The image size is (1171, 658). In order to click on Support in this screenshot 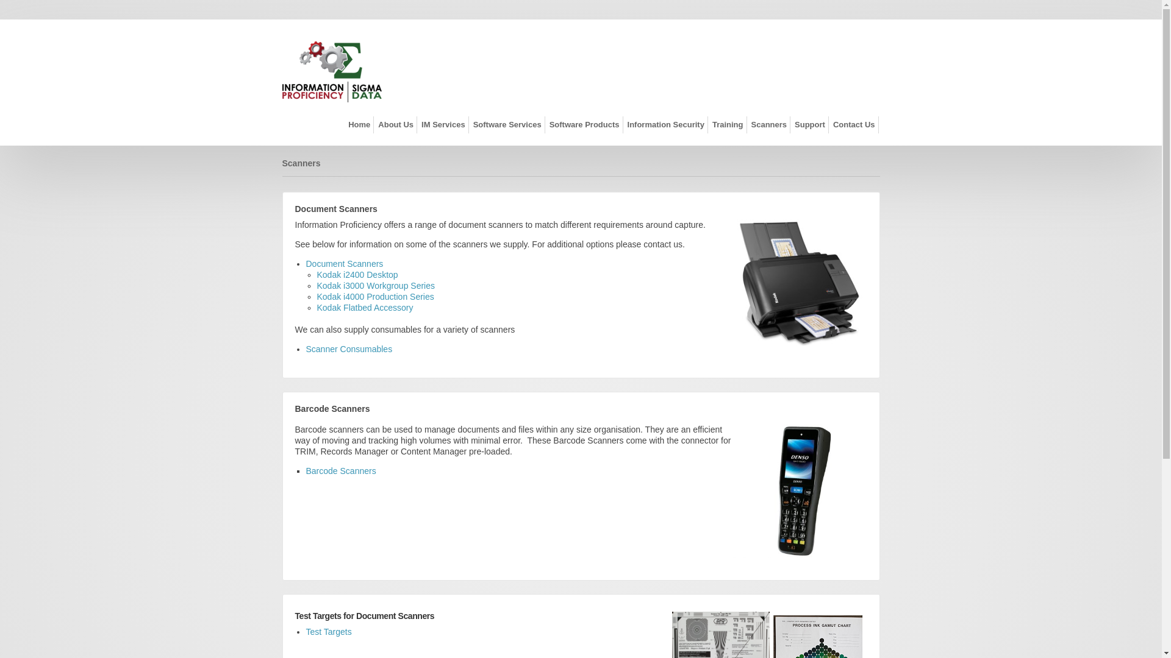, I will do `click(810, 125)`.